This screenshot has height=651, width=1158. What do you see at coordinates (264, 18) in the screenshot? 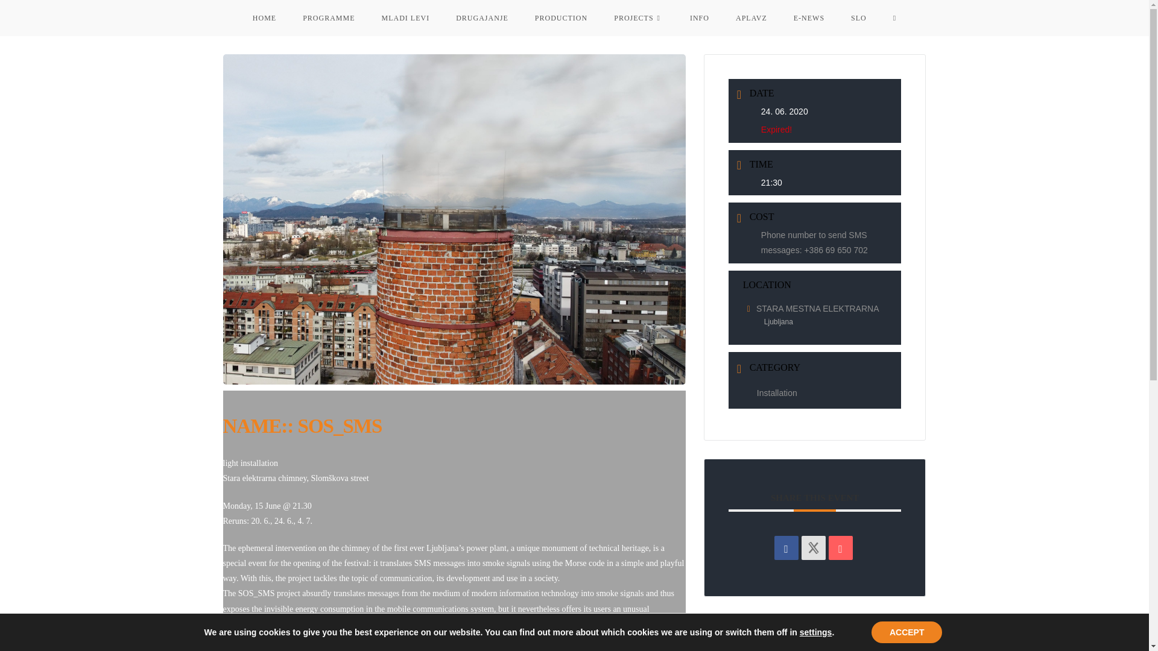
I see `HOME` at bounding box center [264, 18].